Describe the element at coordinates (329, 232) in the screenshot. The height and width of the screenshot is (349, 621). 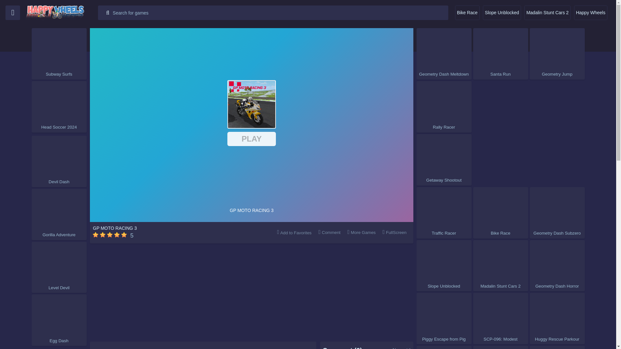
I see `Comment` at that location.